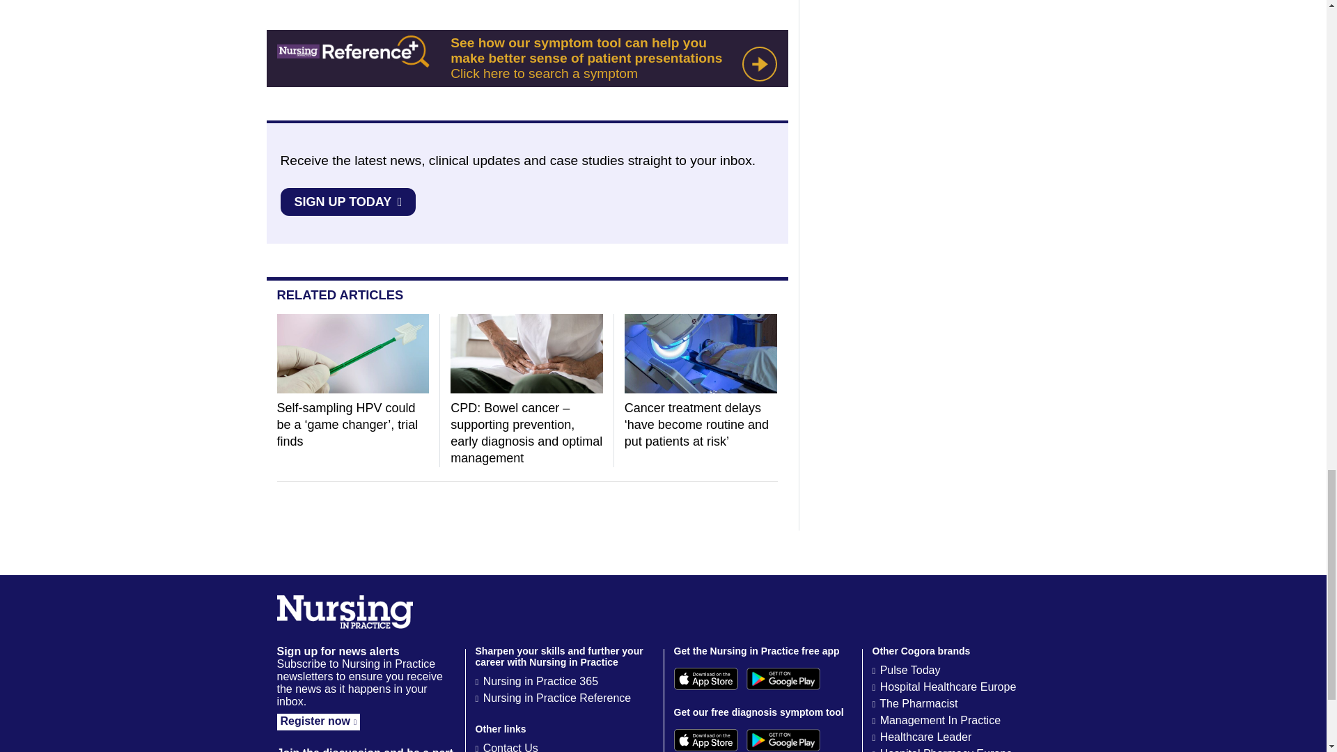 The image size is (1337, 752). What do you see at coordinates (946, 749) in the screenshot?
I see `Hospital Pharmacy Europe` at bounding box center [946, 749].